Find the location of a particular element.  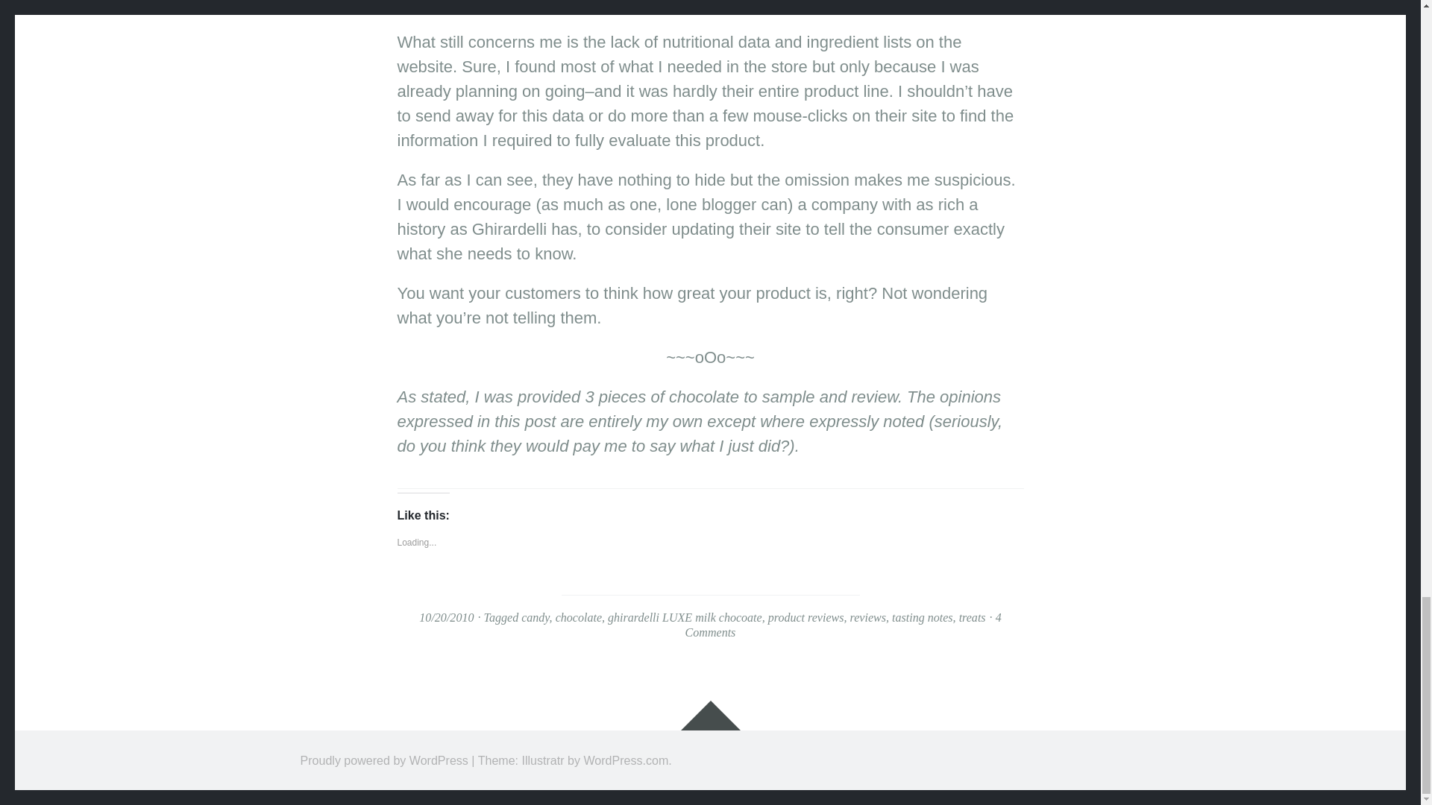

ghirardelli LUXE milk chocoate is located at coordinates (685, 617).